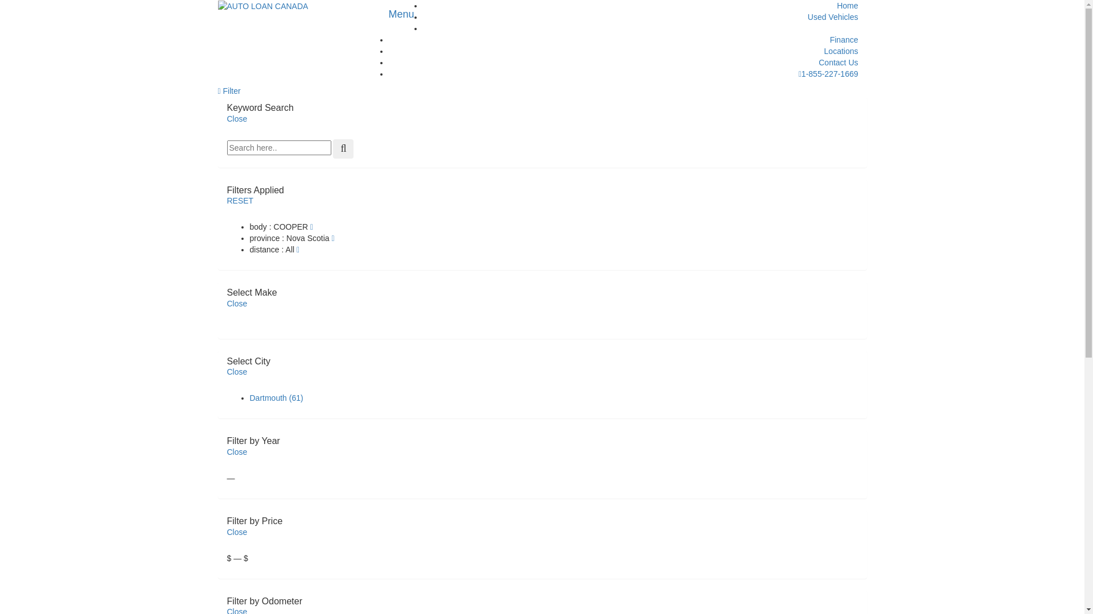  I want to click on Close, so click(237, 452).